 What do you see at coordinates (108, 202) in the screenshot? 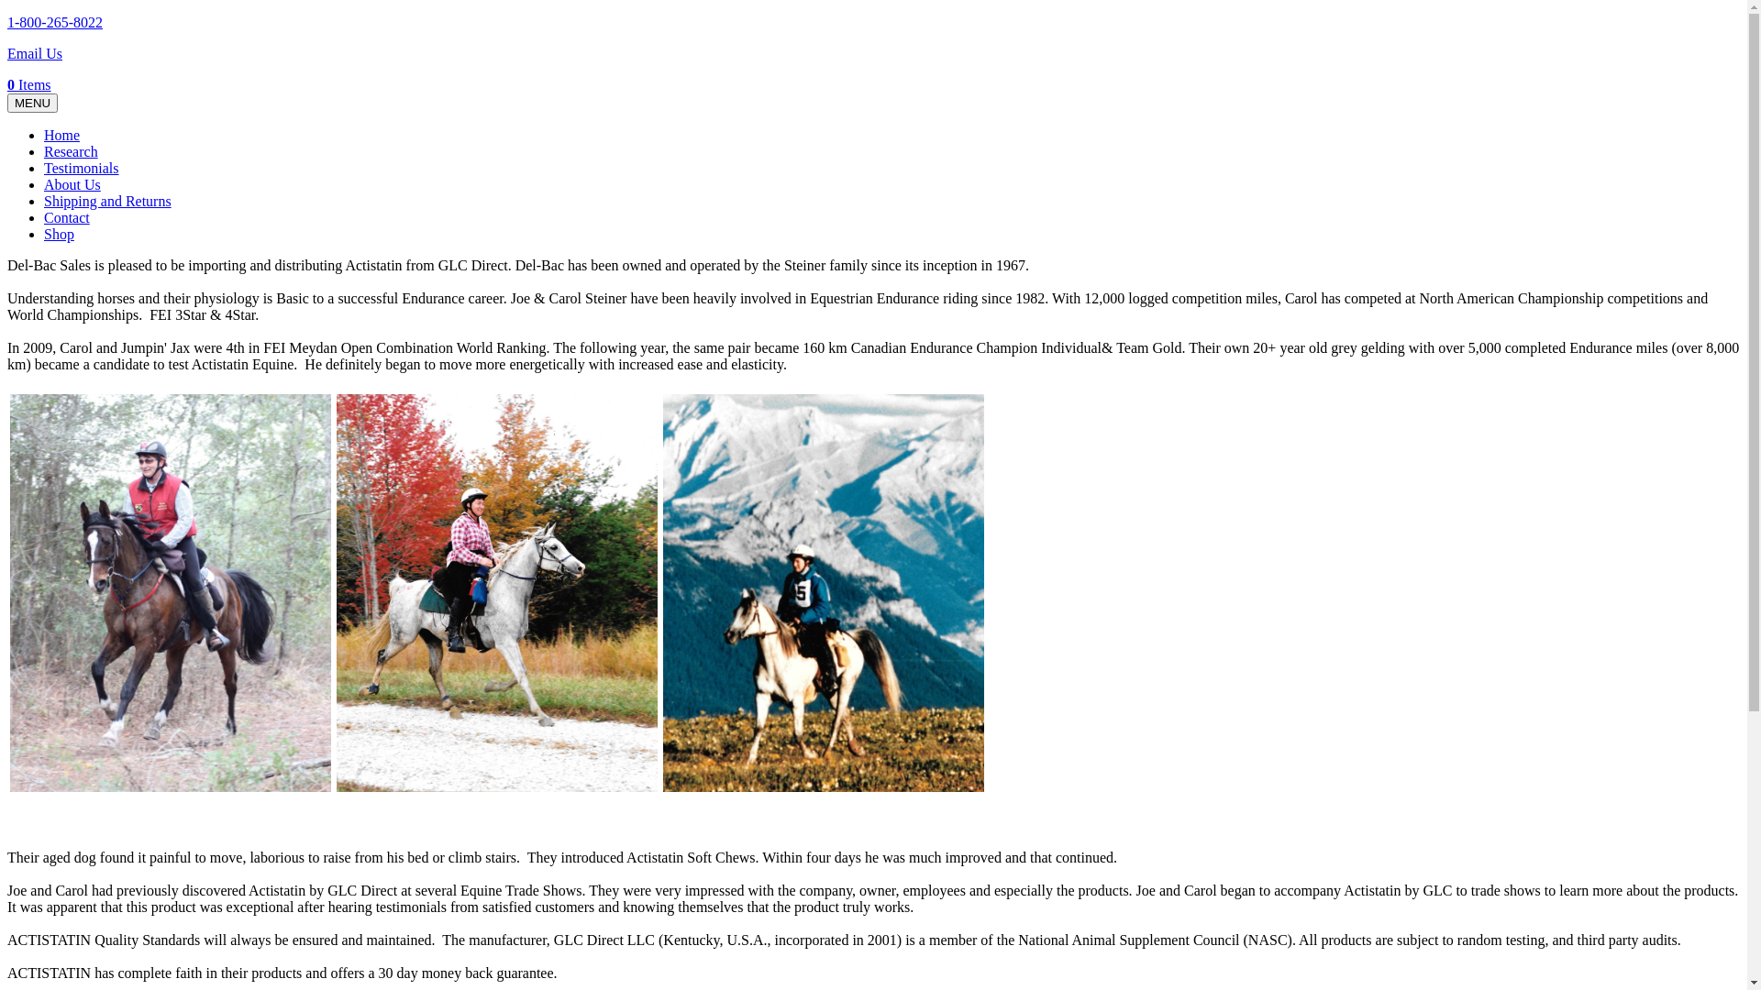
I see `Shipping and Returns` at bounding box center [108, 202].